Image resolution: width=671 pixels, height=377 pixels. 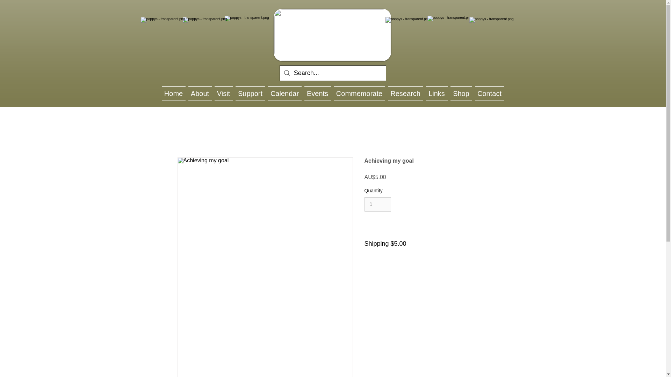 I want to click on Home, so click(x=174, y=94).